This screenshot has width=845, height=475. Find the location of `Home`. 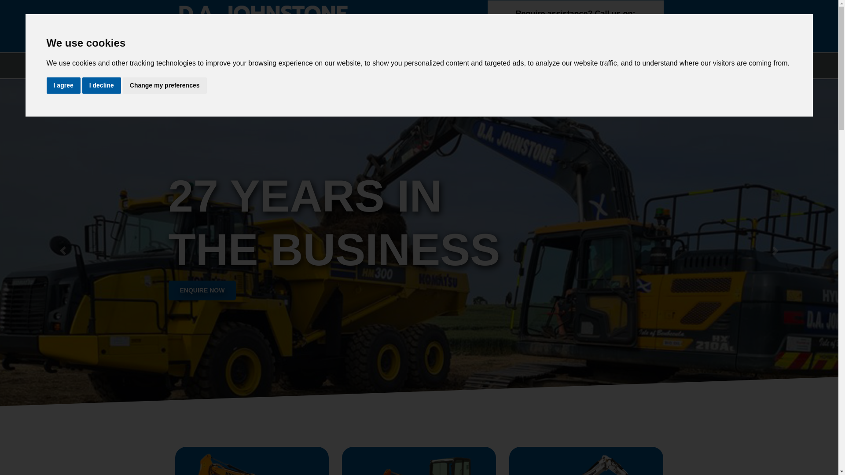

Home is located at coordinates (193, 66).